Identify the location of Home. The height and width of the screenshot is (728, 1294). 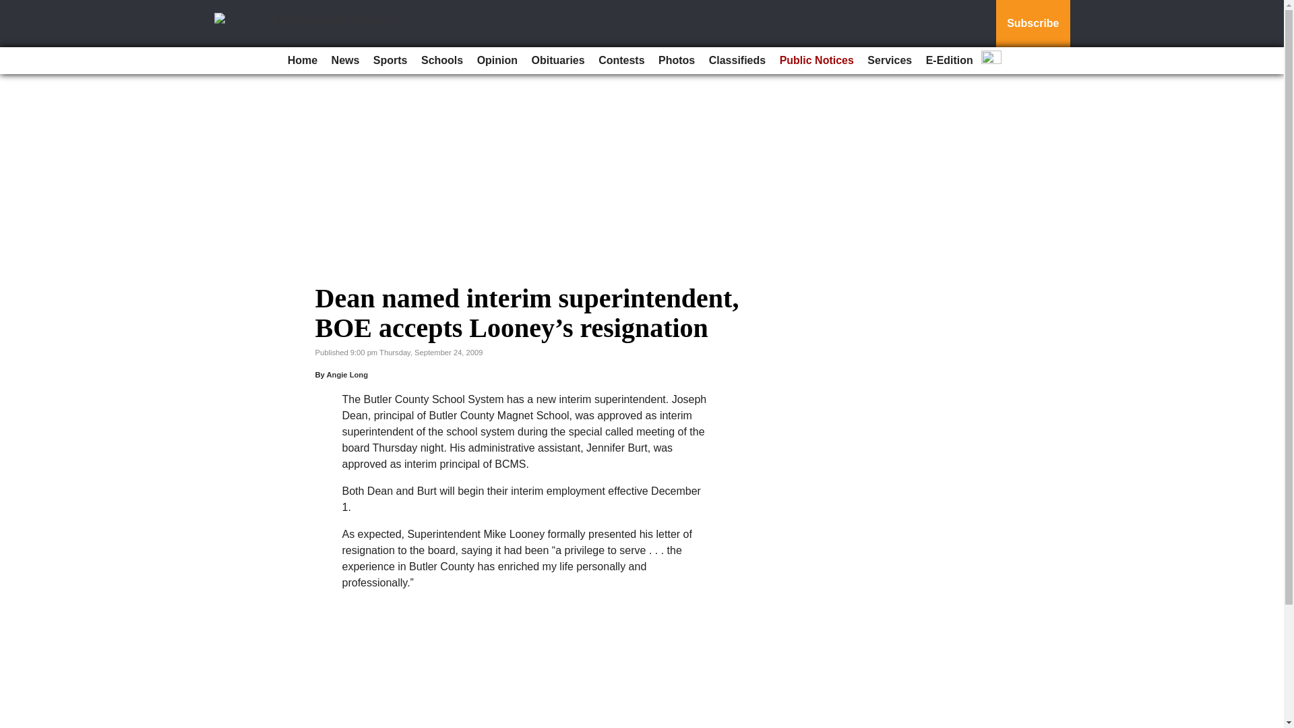
(302, 61).